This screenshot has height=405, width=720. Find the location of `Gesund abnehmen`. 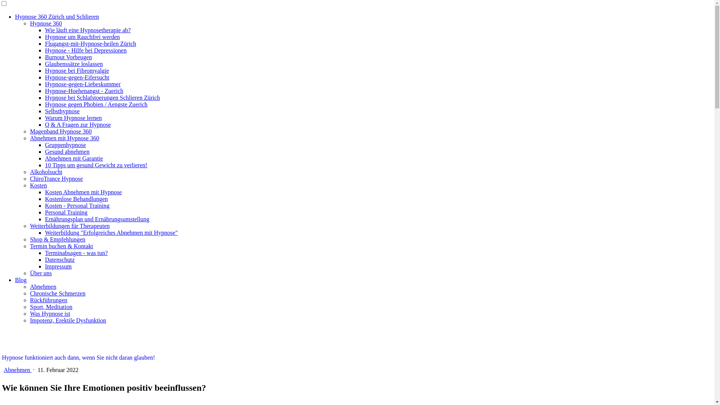

Gesund abnehmen is located at coordinates (67, 151).